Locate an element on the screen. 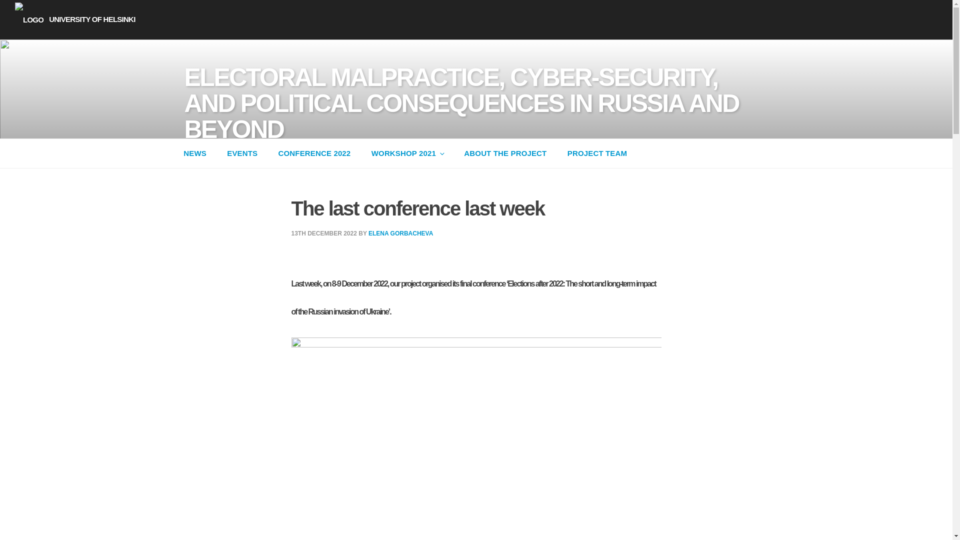 The height and width of the screenshot is (540, 960). WORKSHOP 2021 is located at coordinates (407, 153).